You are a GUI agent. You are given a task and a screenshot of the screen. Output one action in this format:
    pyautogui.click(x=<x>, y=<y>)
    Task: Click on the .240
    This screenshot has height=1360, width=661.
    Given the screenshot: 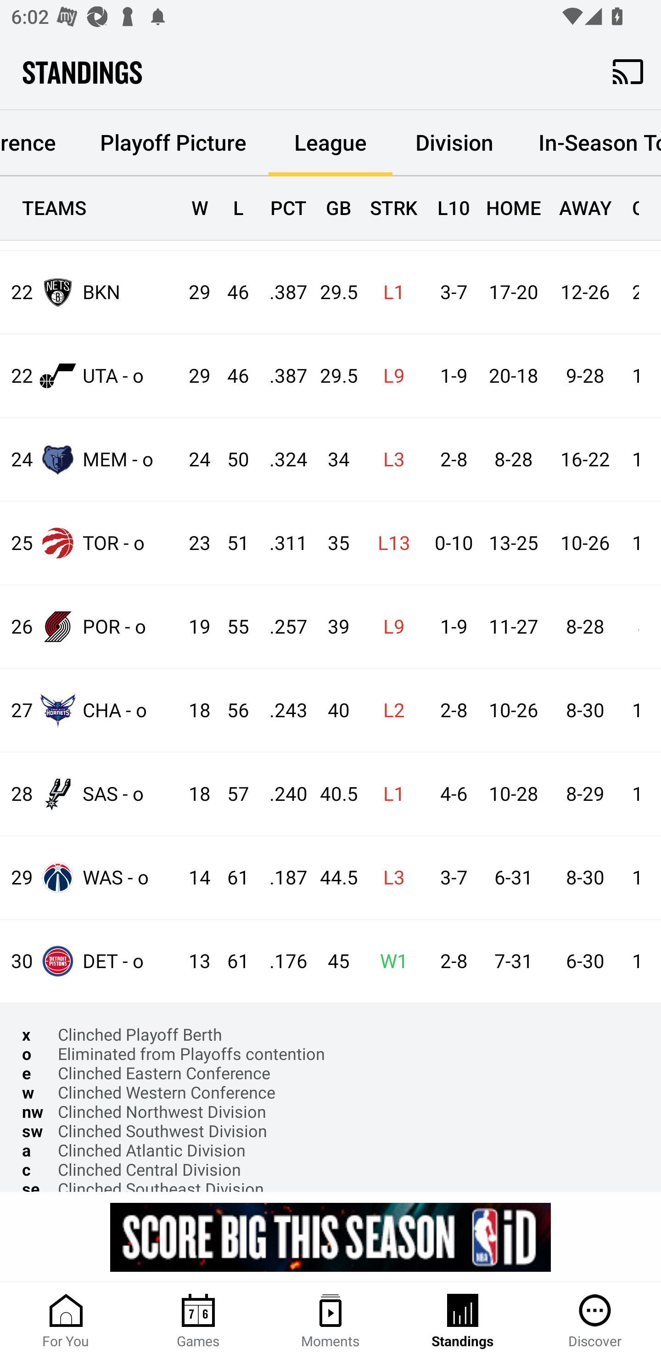 What is the action you would take?
    pyautogui.click(x=280, y=794)
    